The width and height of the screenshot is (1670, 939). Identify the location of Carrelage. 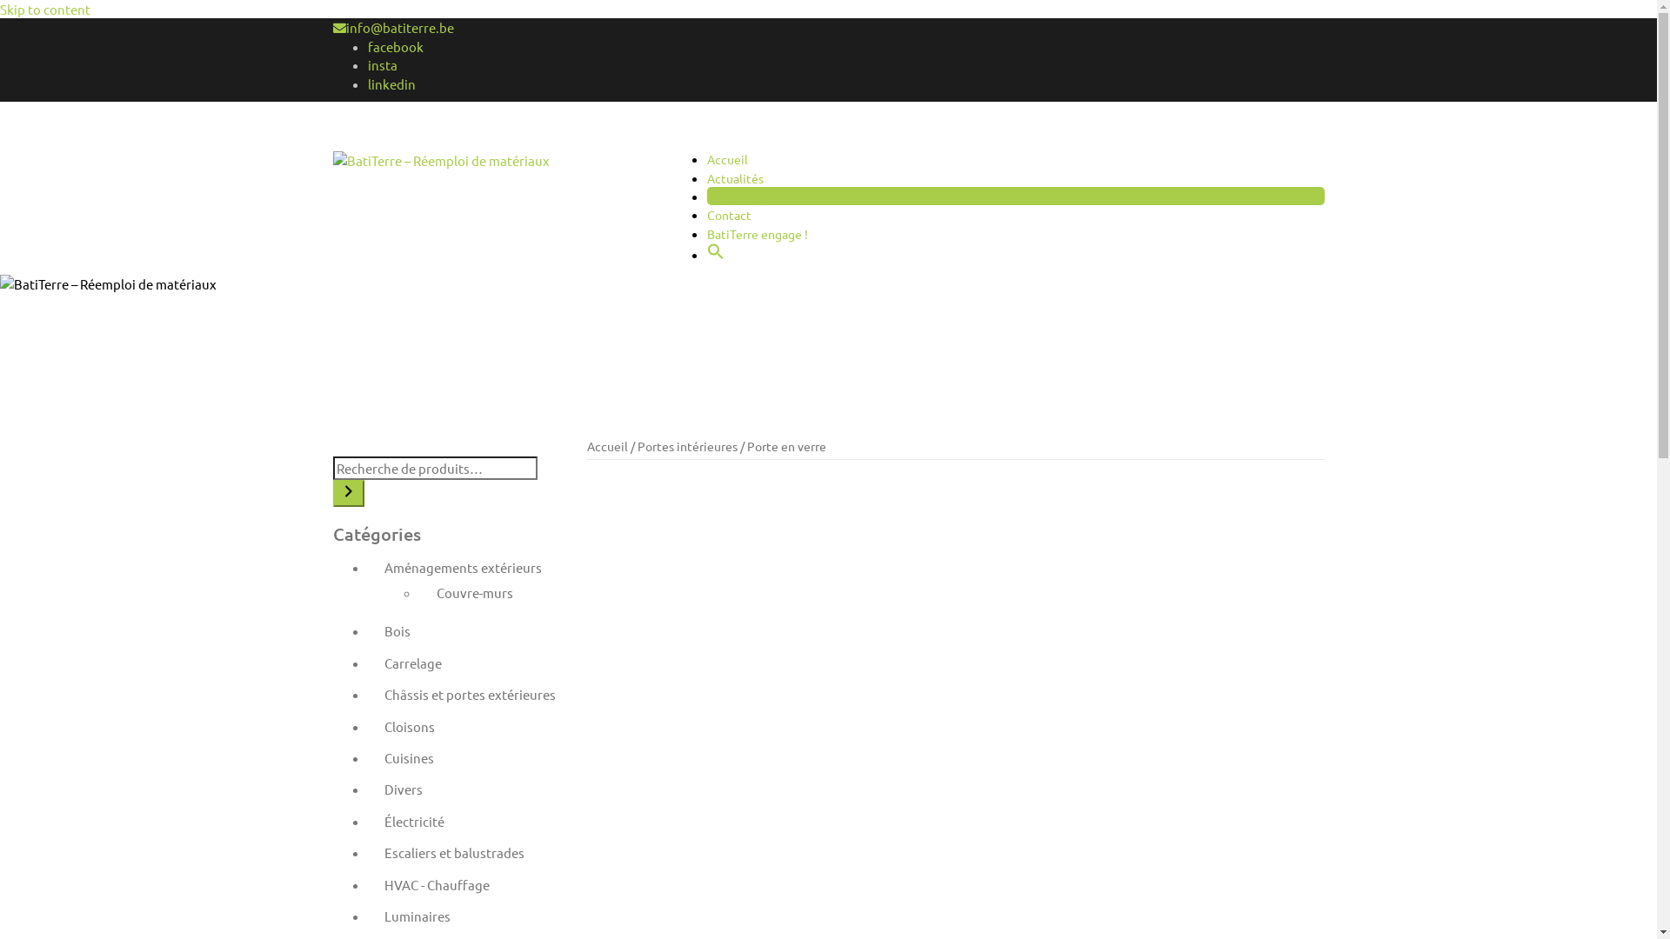
(413, 663).